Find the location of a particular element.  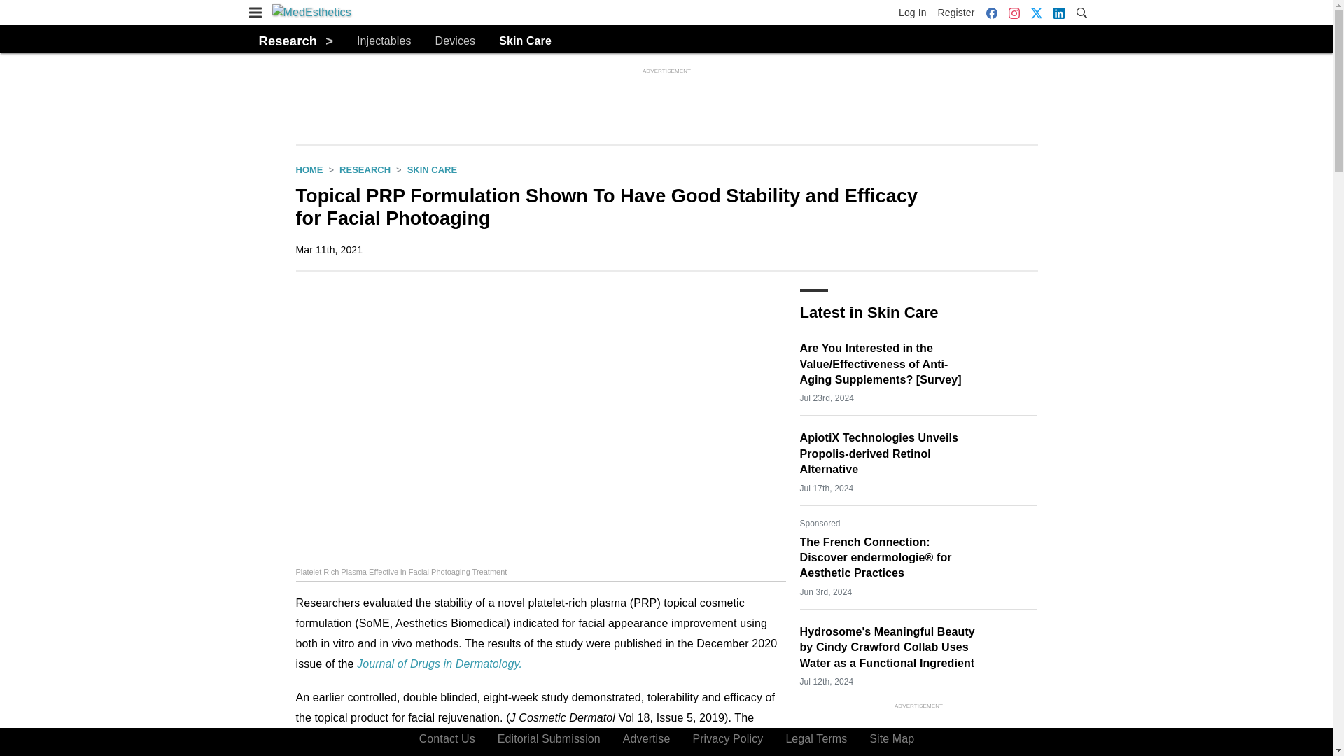

HOME is located at coordinates (309, 169).